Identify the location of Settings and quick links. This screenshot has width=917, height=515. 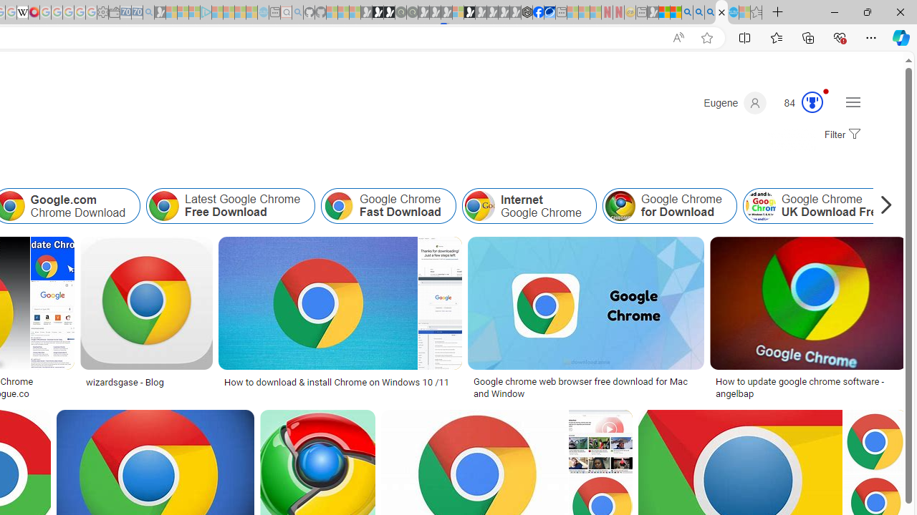
(853, 102).